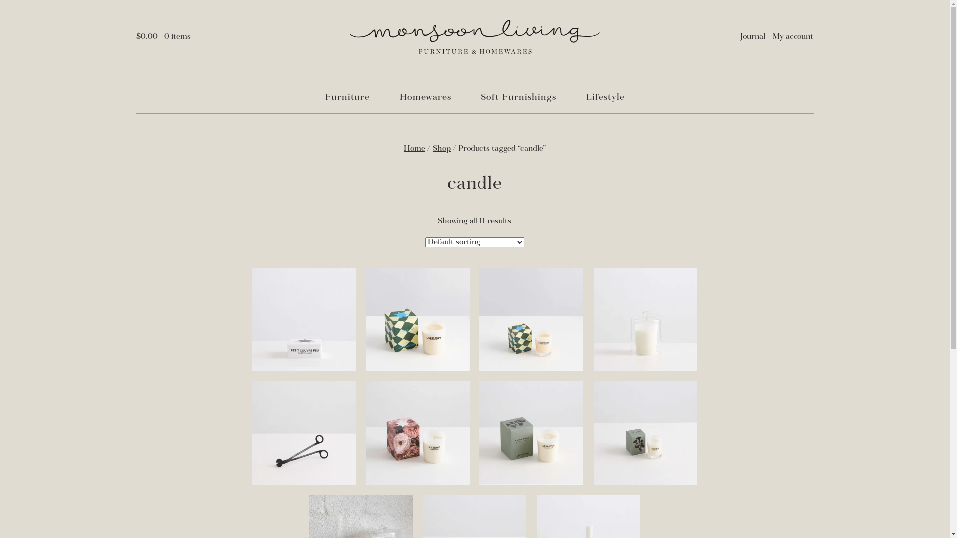 The width and height of the screenshot is (957, 538). Describe the element at coordinates (426, 98) in the screenshot. I see `Homewares` at that location.